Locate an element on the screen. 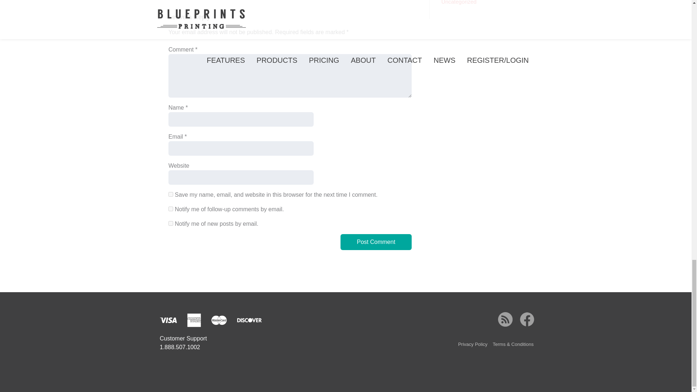  Post Comment is located at coordinates (376, 242).